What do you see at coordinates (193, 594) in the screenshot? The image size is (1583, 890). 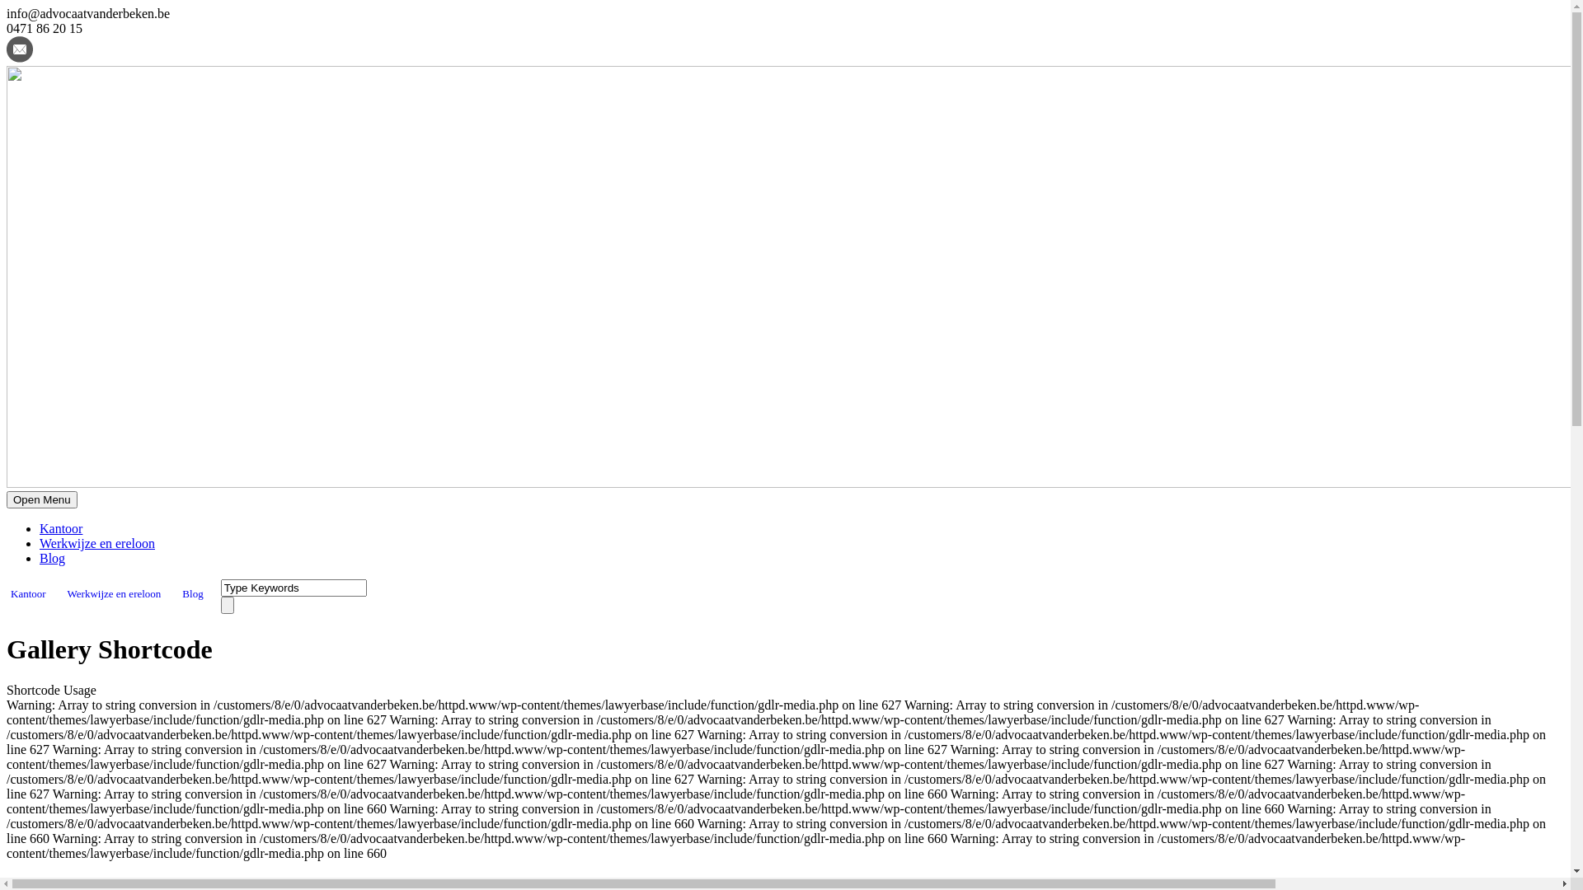 I see `Blog` at bounding box center [193, 594].